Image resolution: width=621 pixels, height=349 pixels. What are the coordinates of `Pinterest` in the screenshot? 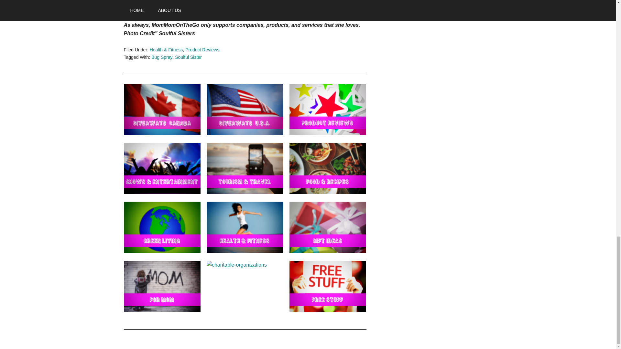 It's located at (134, 1).